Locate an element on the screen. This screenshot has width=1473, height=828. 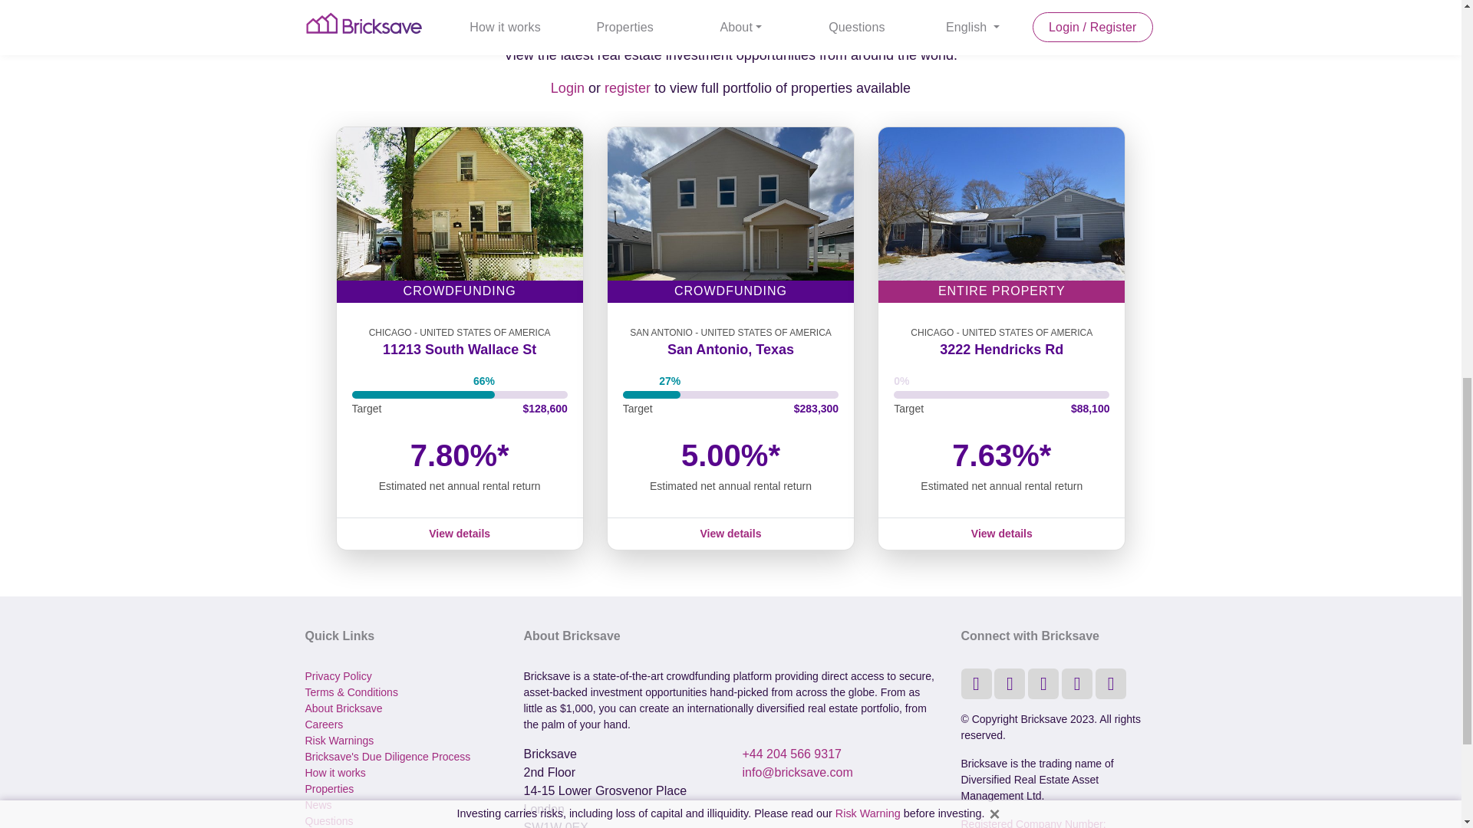
Login is located at coordinates (568, 87).